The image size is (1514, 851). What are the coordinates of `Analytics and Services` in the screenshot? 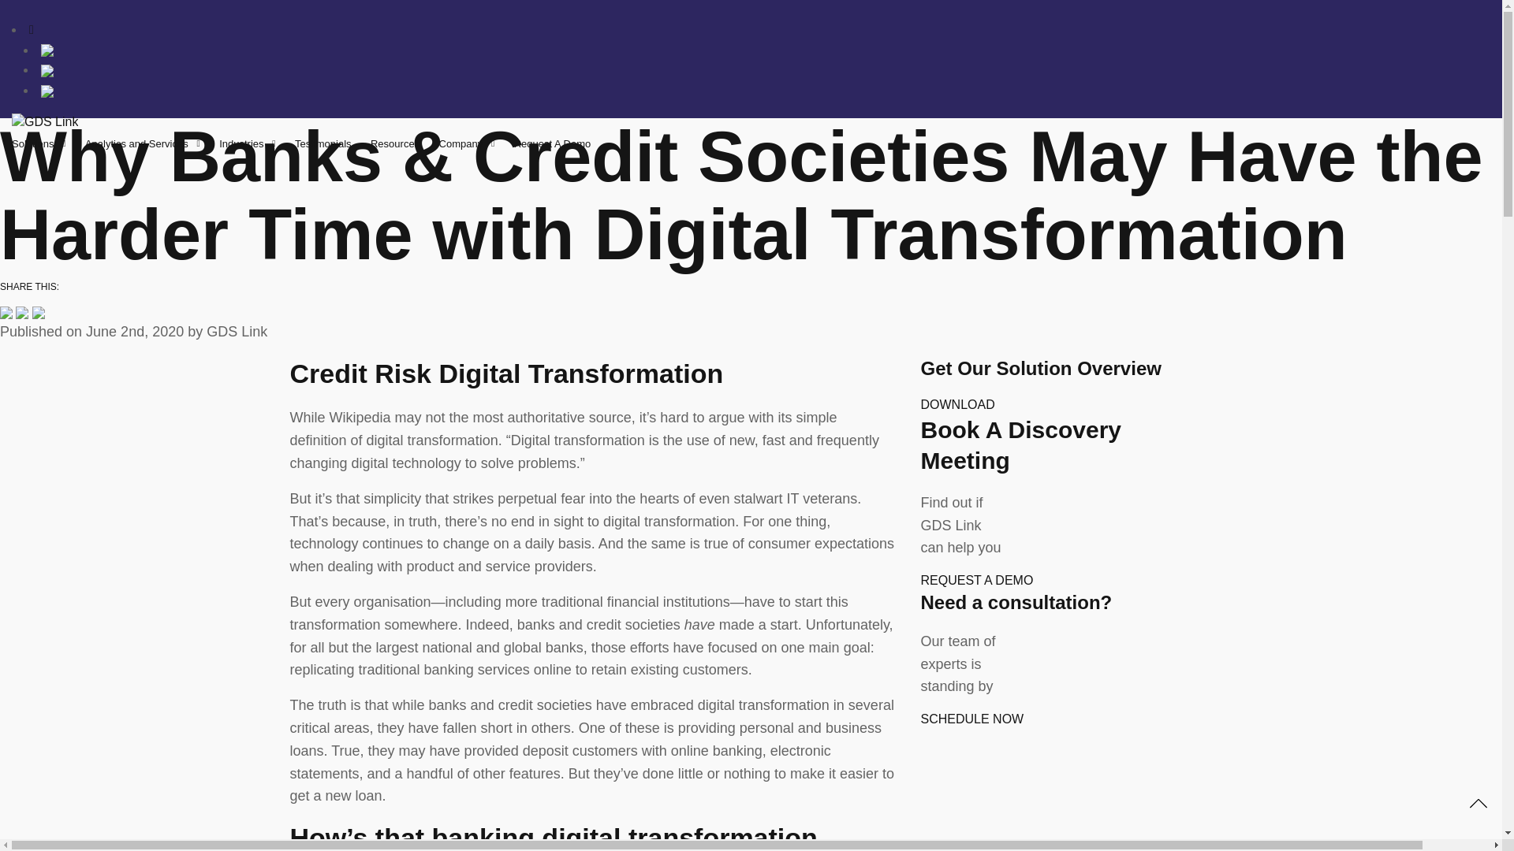 It's located at (142, 143).